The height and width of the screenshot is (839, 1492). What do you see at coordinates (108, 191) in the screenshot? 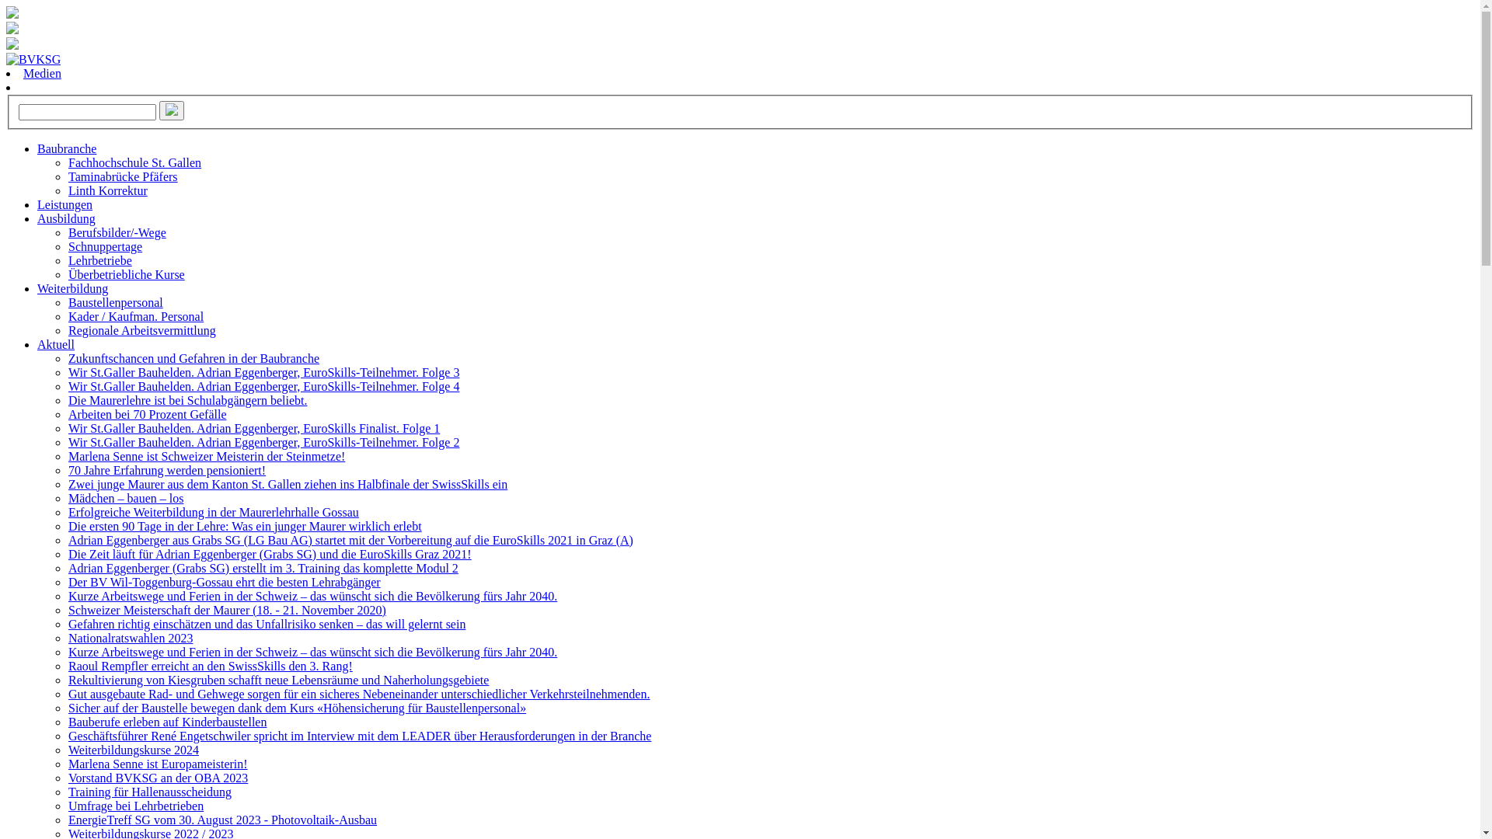
I see `Linth Korrektur` at bounding box center [108, 191].